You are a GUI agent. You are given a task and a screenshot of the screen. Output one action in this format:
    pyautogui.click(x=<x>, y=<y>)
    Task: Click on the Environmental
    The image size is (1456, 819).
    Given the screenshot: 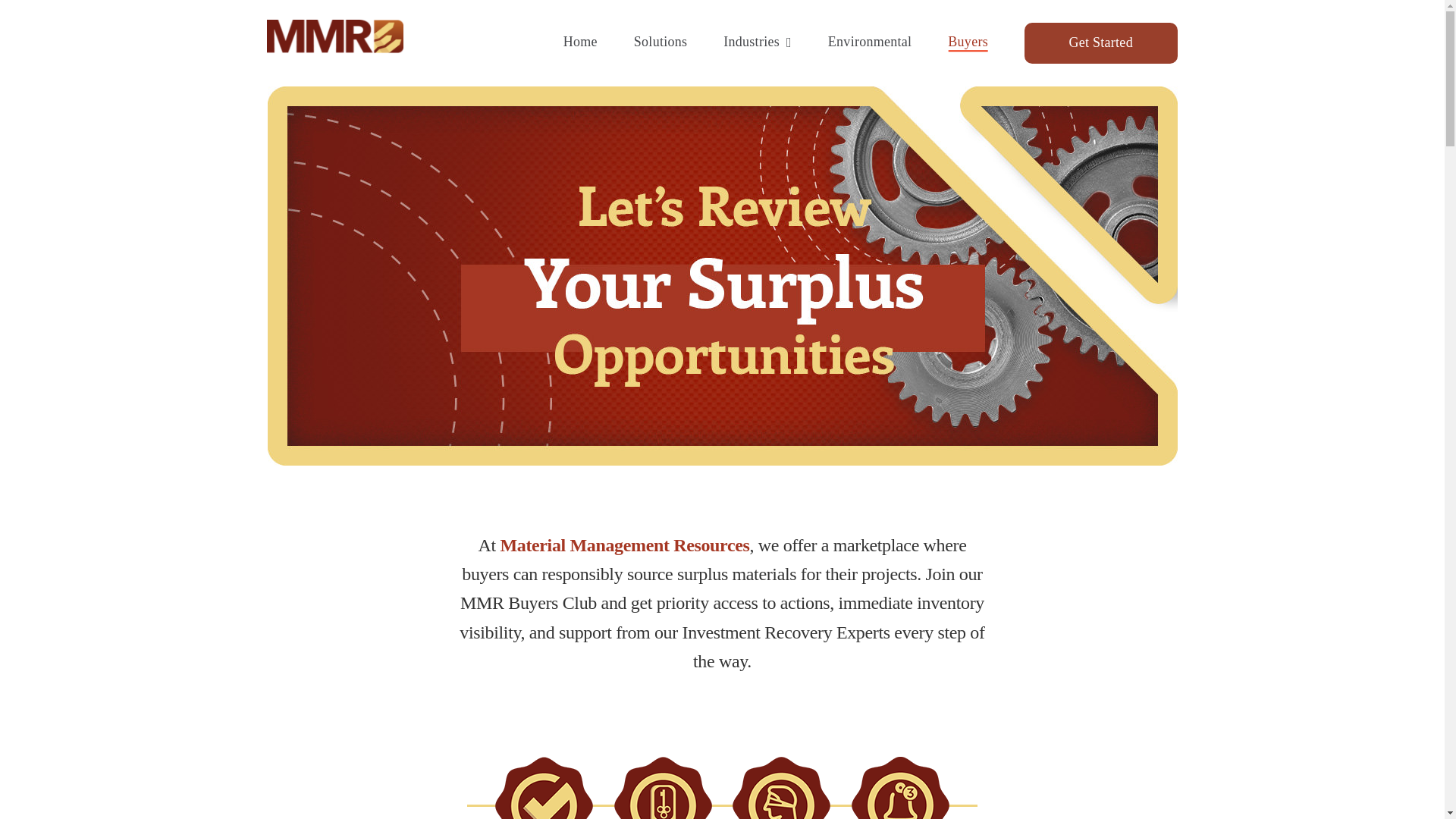 What is the action you would take?
    pyautogui.click(x=869, y=43)
    